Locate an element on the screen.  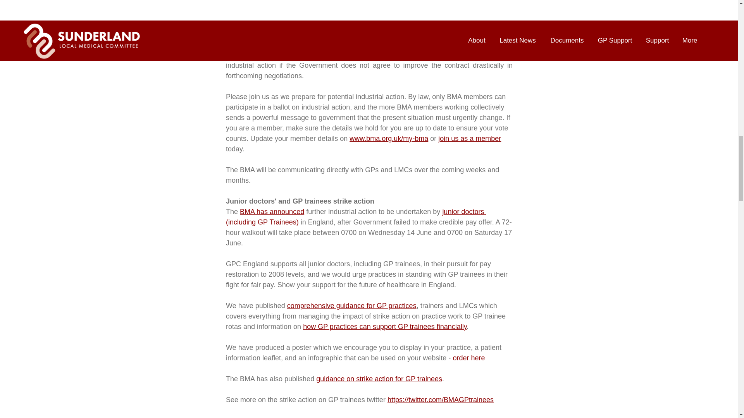
guidance on strike action for GP trainees is located at coordinates (379, 379).